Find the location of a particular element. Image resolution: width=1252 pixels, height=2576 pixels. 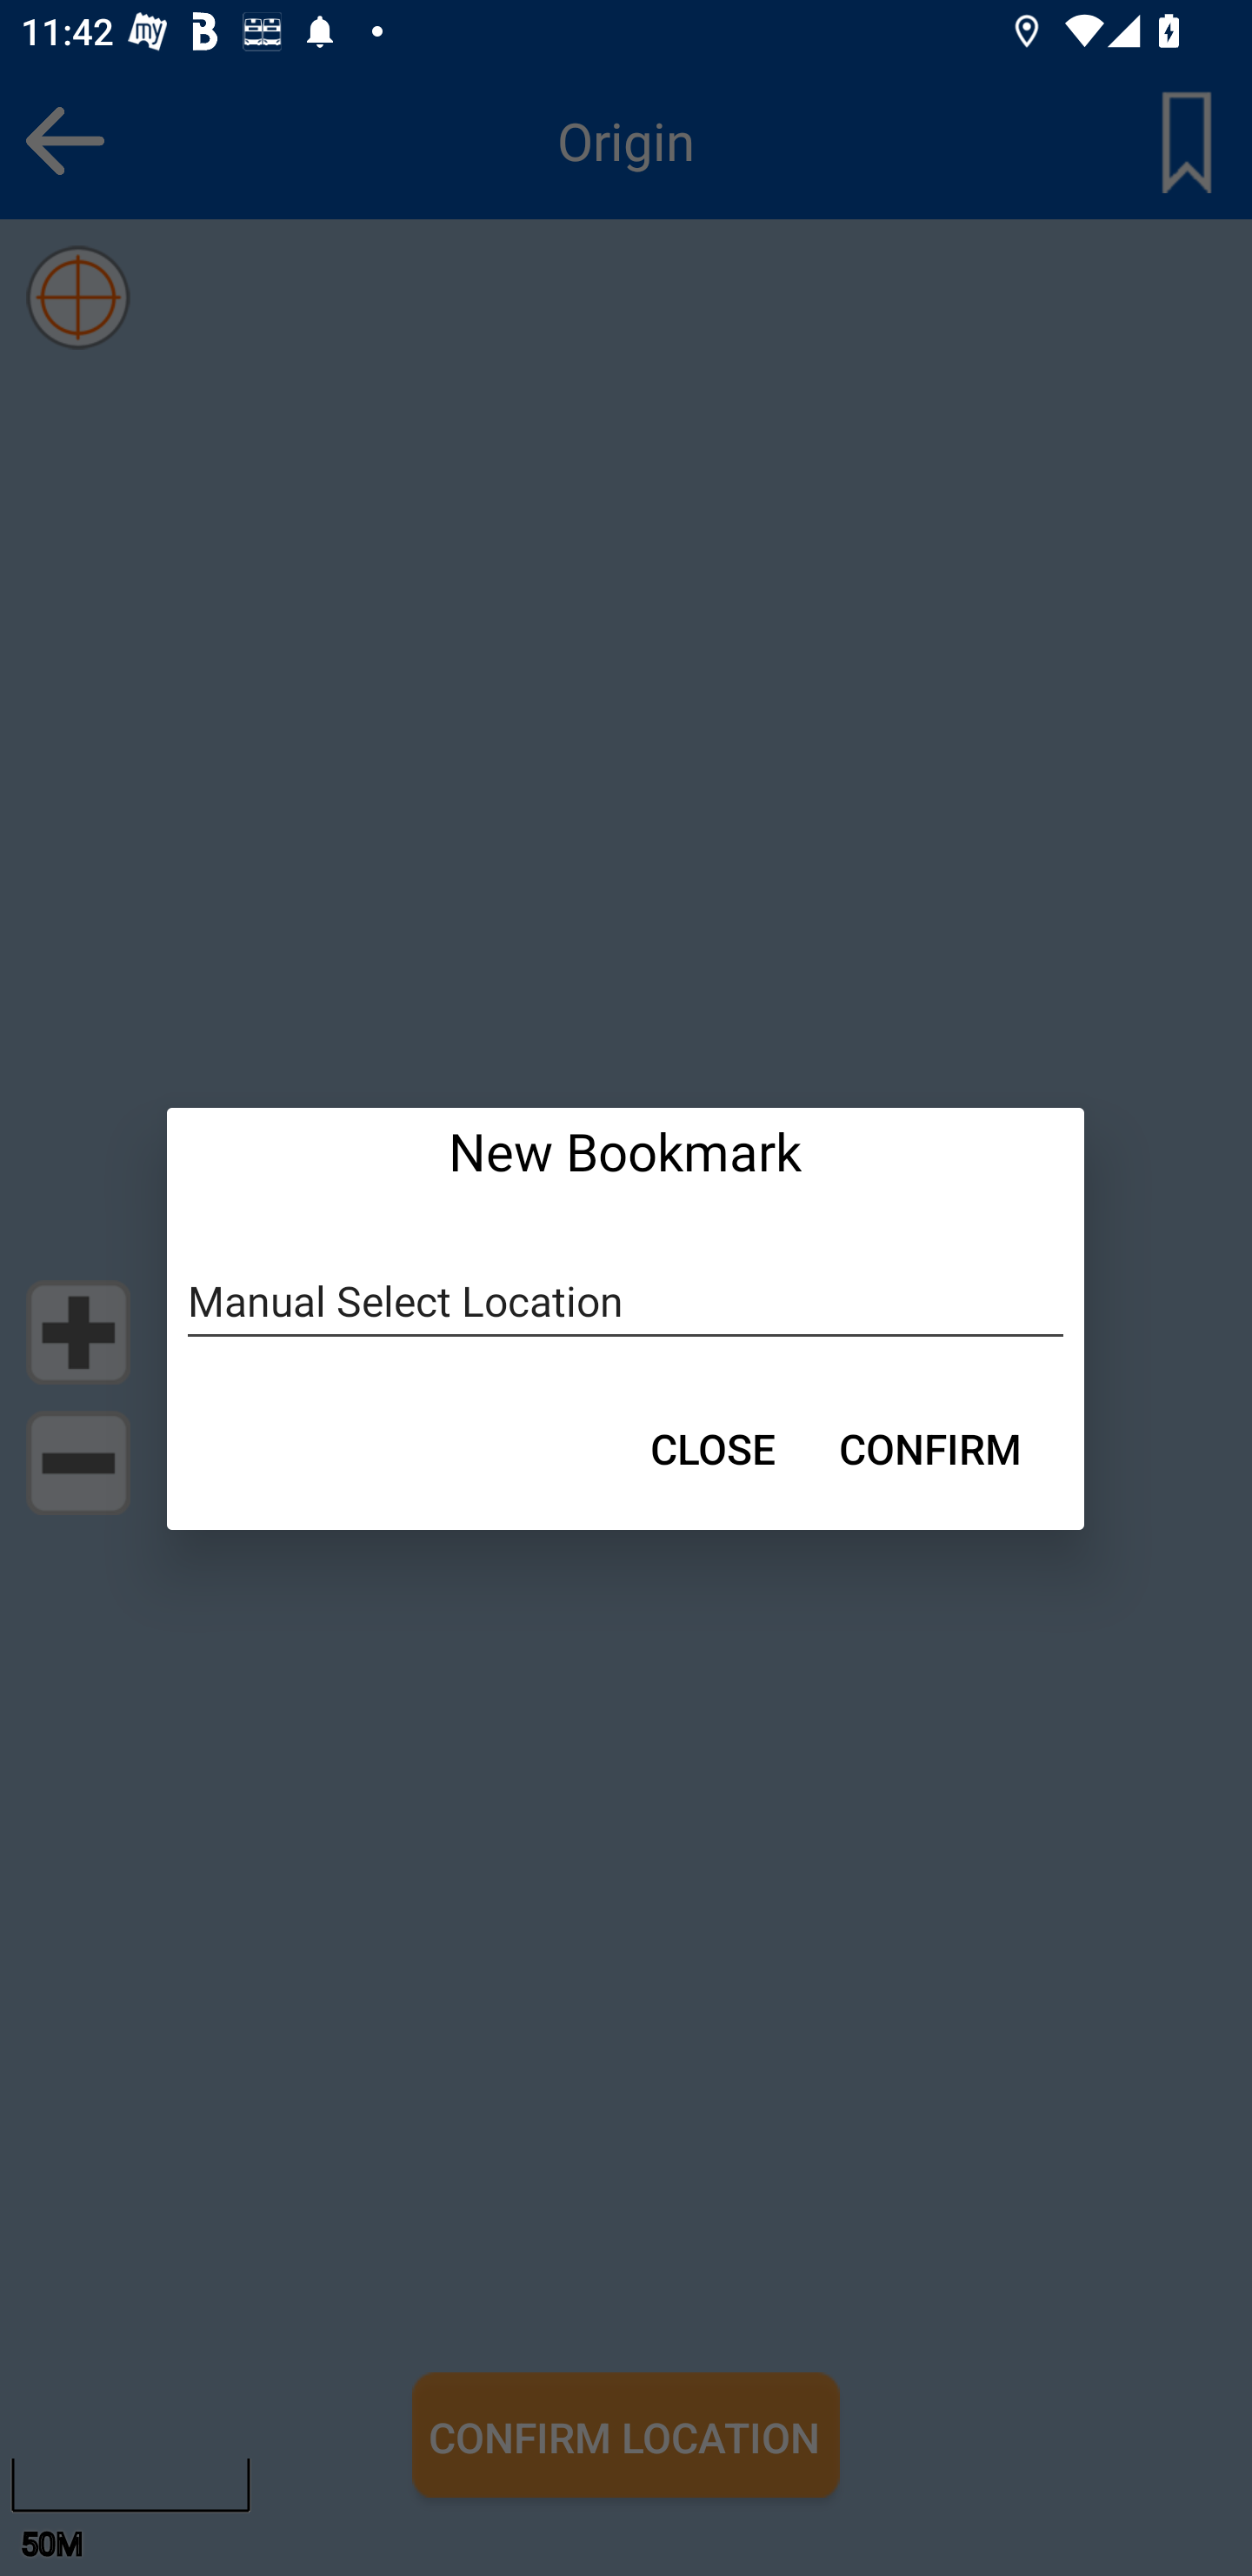

CLOSE is located at coordinates (713, 1448).